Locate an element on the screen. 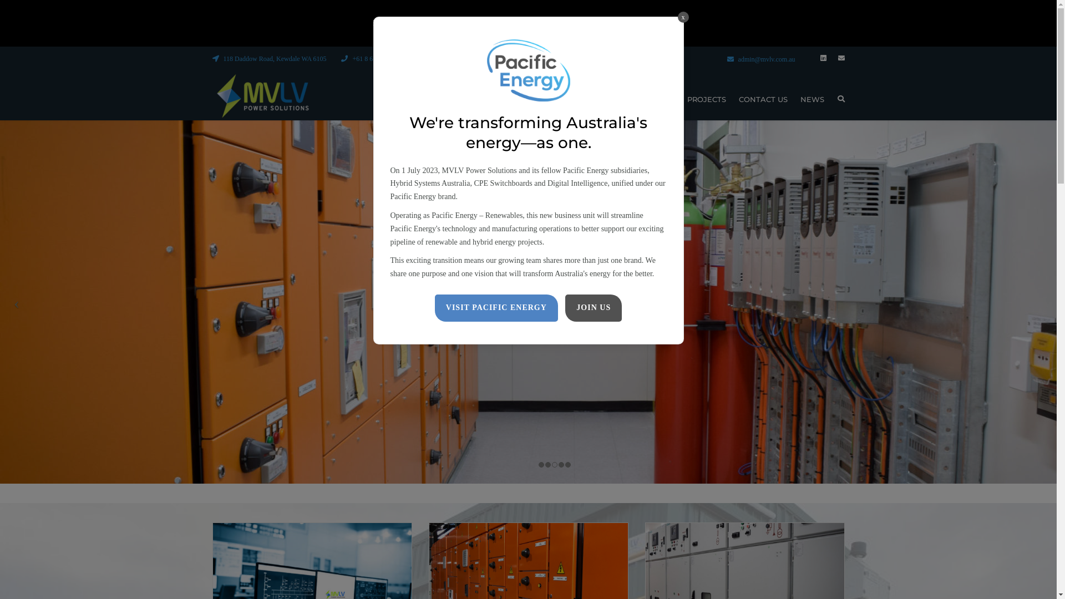 This screenshot has width=1065, height=599. PRODUCTS is located at coordinates (653, 99).